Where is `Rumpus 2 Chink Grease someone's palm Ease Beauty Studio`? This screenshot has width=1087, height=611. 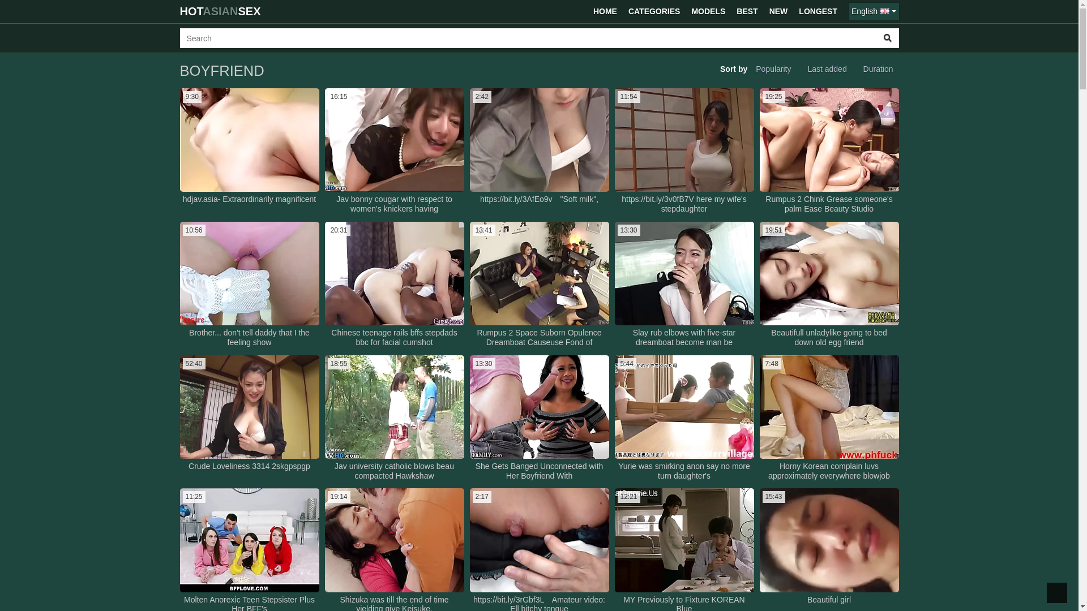
Rumpus 2 Chink Grease someone's palm Ease Beauty Studio is located at coordinates (829, 204).